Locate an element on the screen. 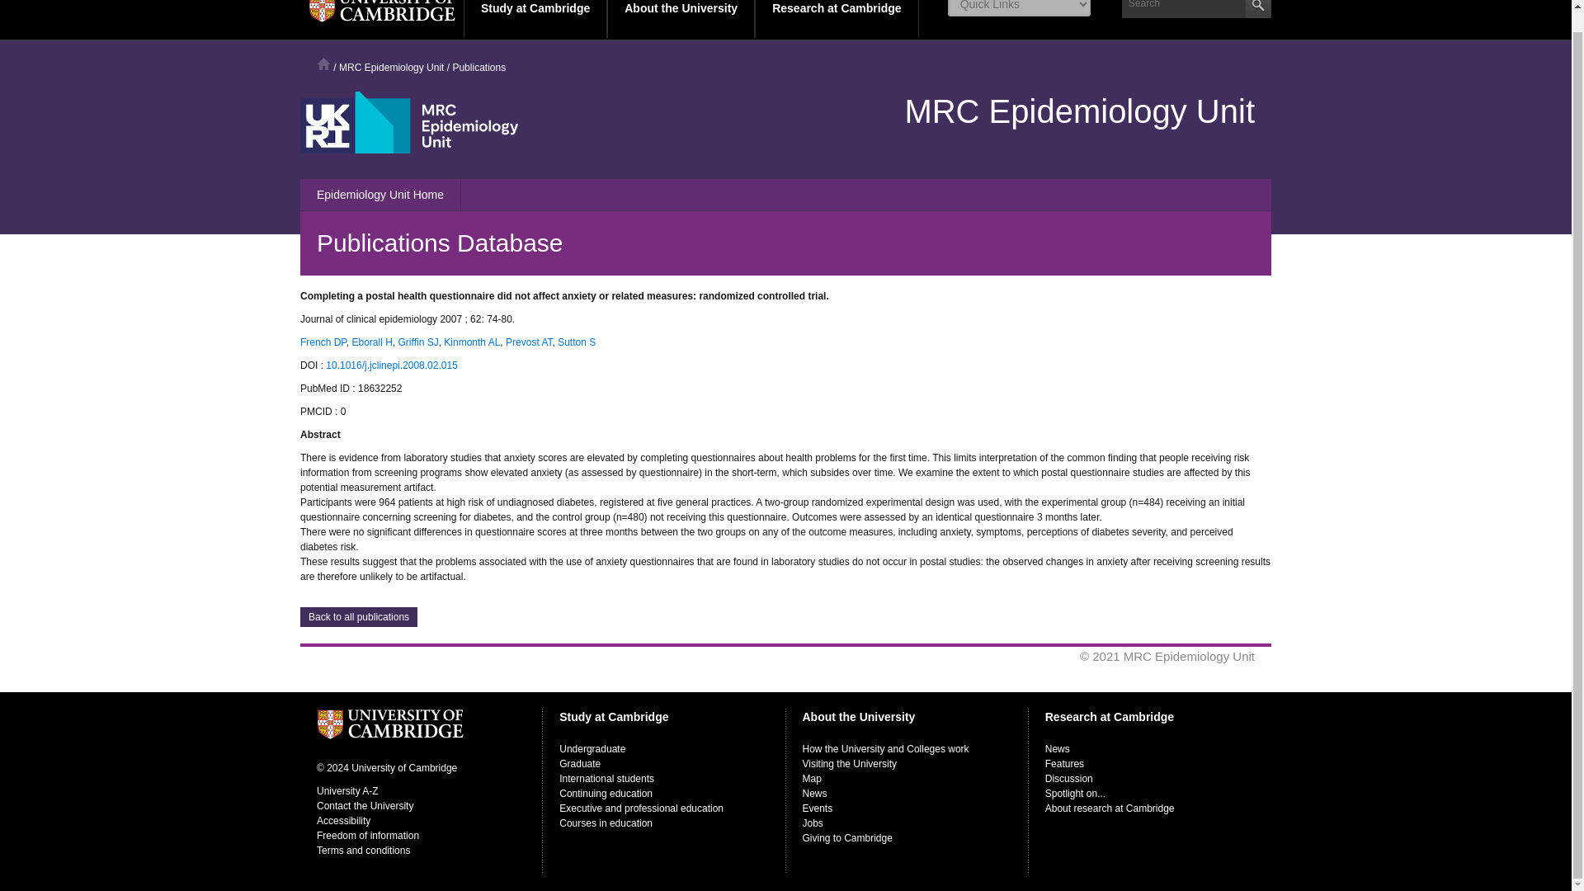  Study at Cambridge is located at coordinates (535, 19).